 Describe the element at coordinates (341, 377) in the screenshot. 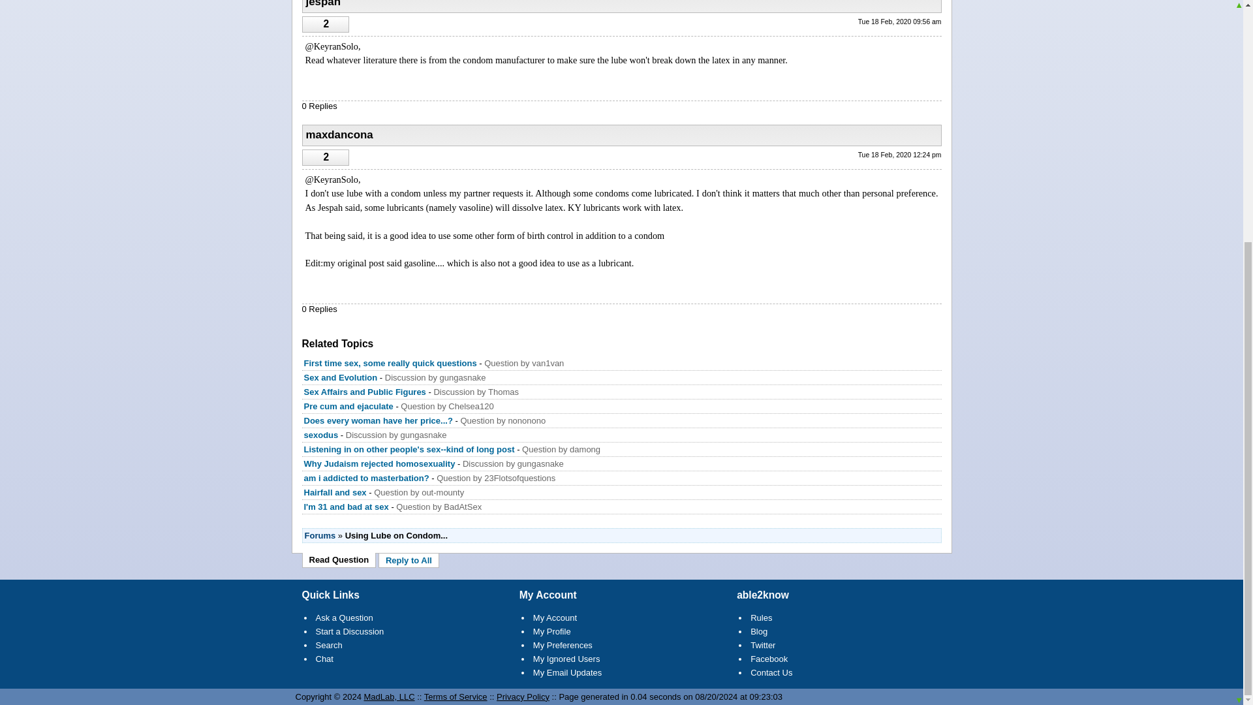

I see `Sex and Evolution` at that location.